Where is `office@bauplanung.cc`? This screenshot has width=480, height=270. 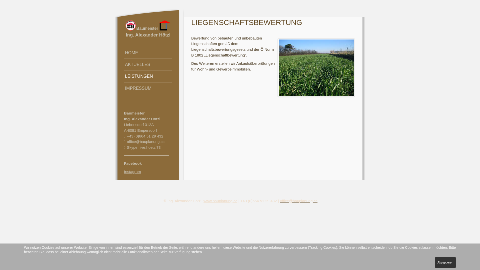
office@bauplanung.cc is located at coordinates (299, 201).